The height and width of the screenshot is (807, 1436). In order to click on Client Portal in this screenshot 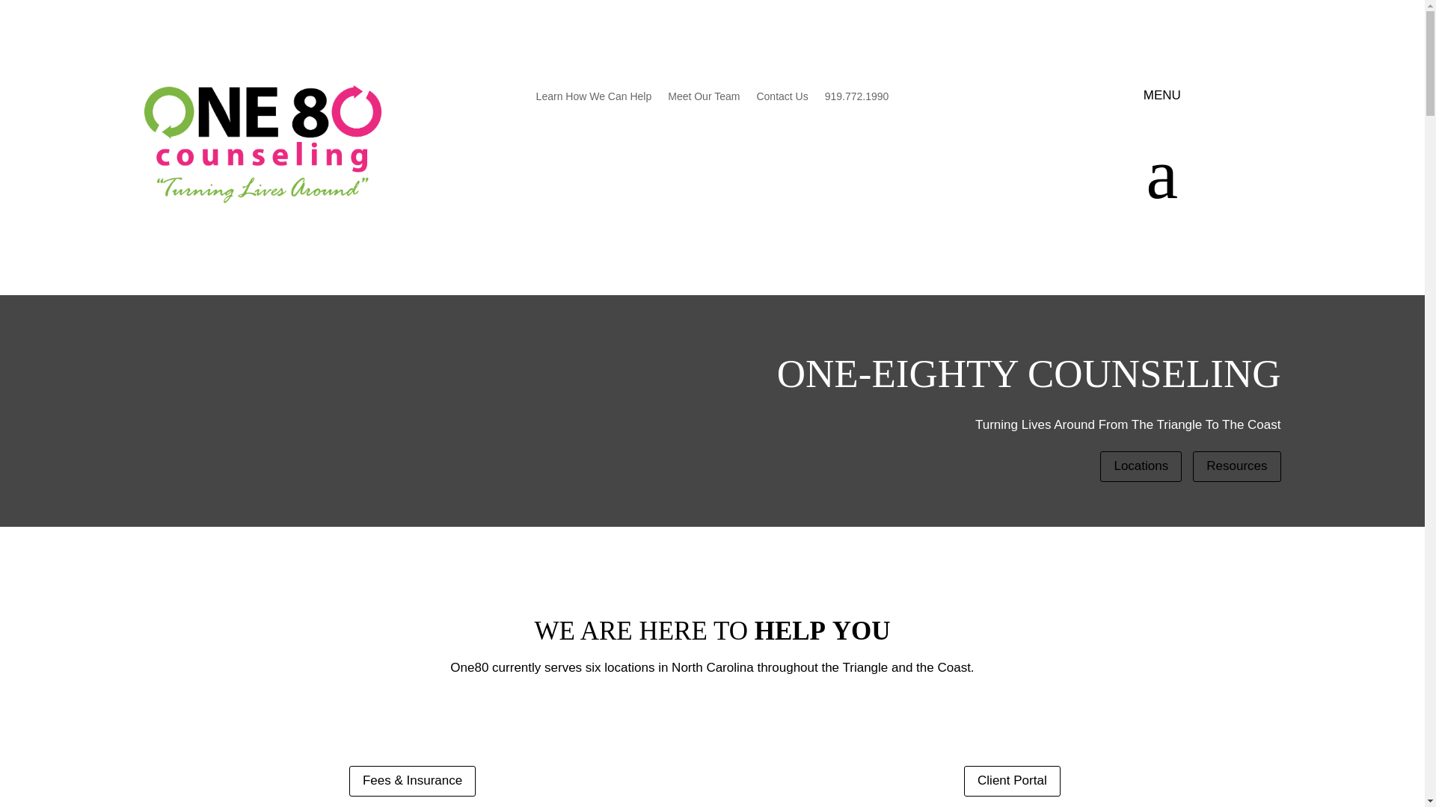, I will do `click(1012, 780)`.